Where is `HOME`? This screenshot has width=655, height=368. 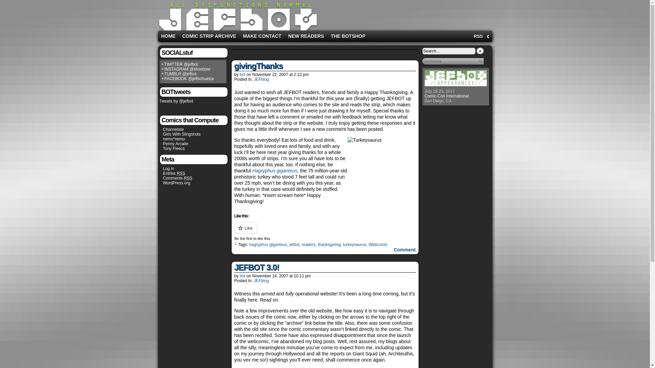 HOME is located at coordinates (168, 36).